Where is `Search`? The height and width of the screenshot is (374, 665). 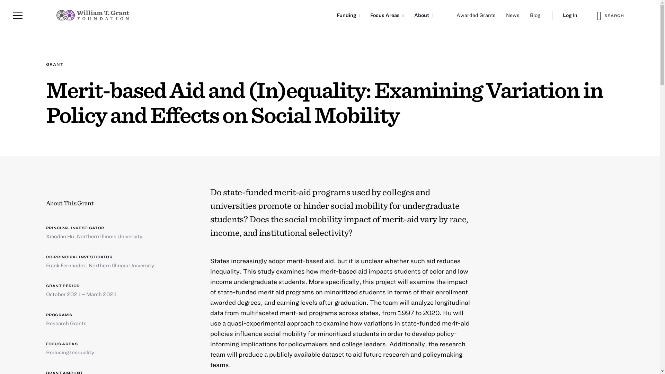
Search is located at coordinates (610, 13).